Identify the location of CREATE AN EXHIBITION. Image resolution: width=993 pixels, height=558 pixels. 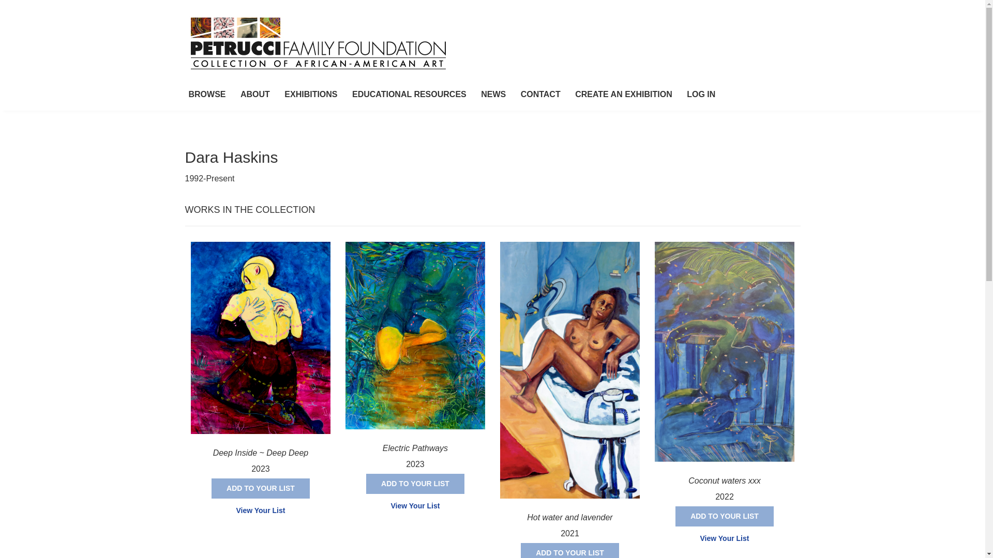
(624, 95).